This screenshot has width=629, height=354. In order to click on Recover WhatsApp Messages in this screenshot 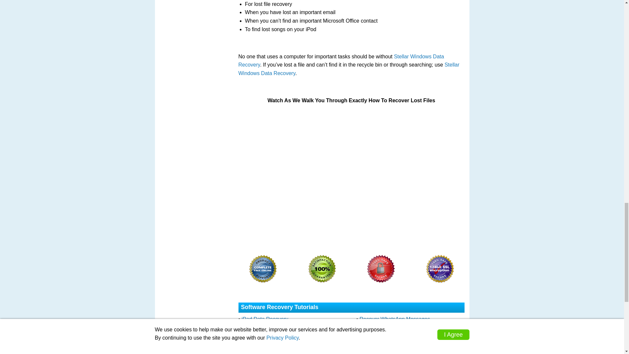, I will do `click(395, 319)`.